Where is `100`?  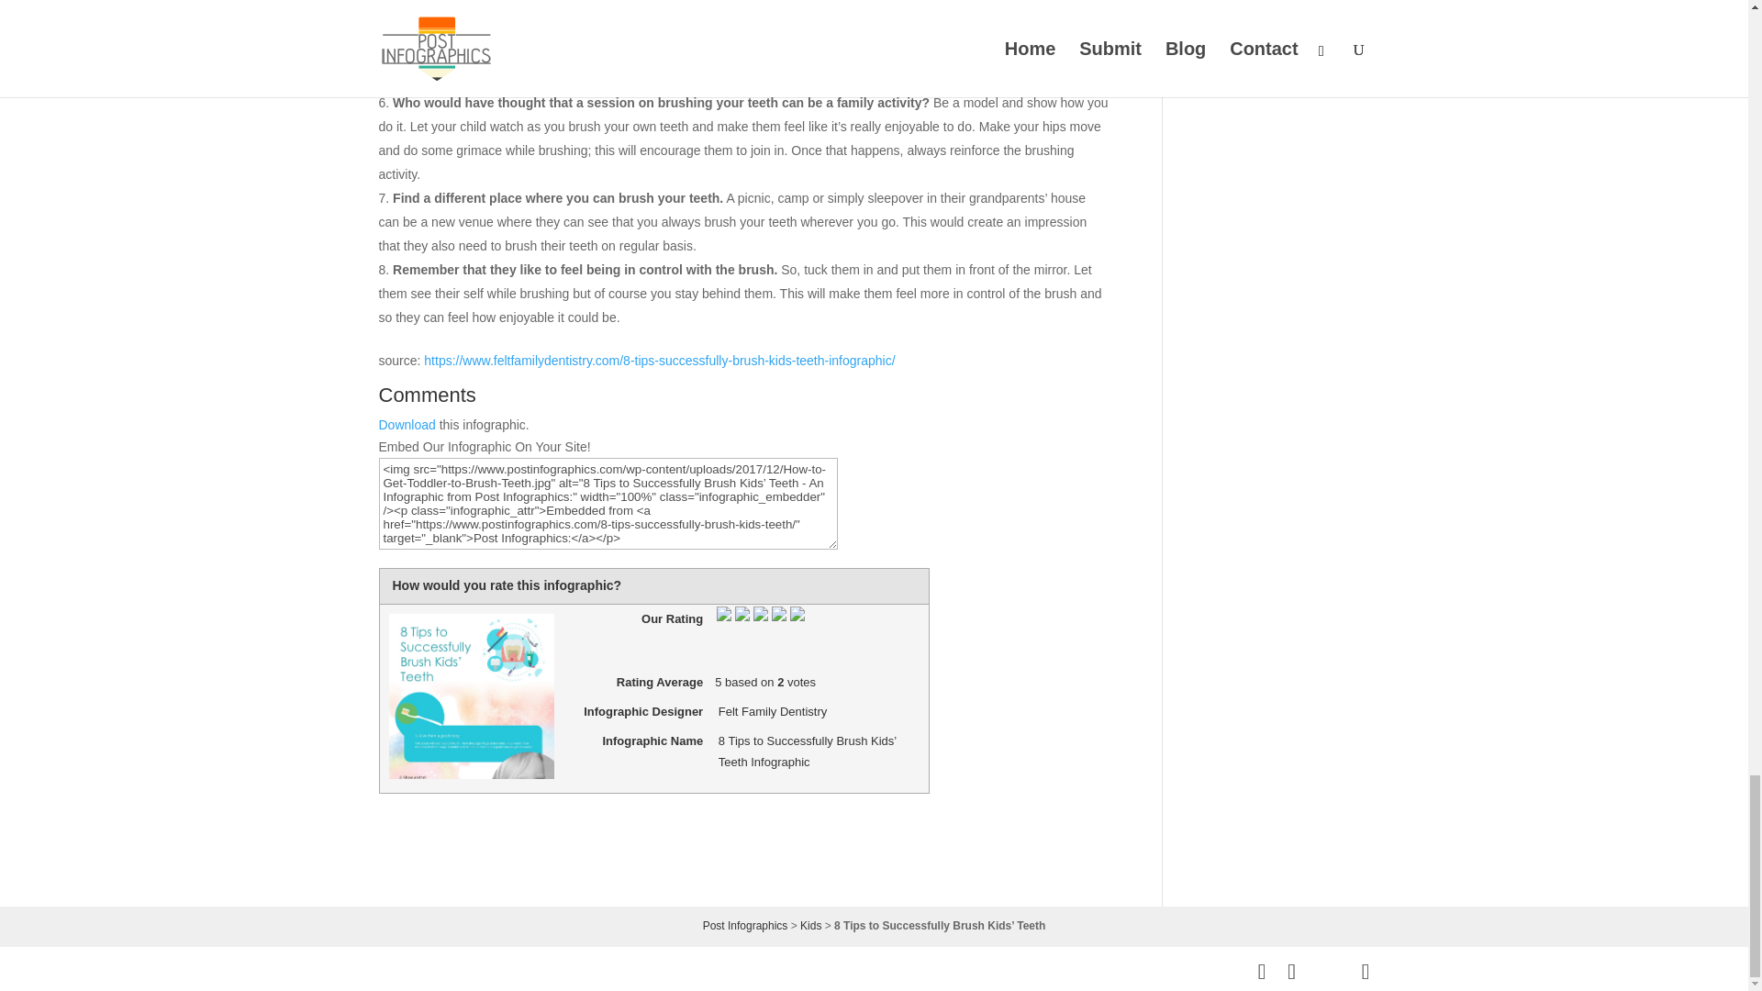 100 is located at coordinates (485, 466).